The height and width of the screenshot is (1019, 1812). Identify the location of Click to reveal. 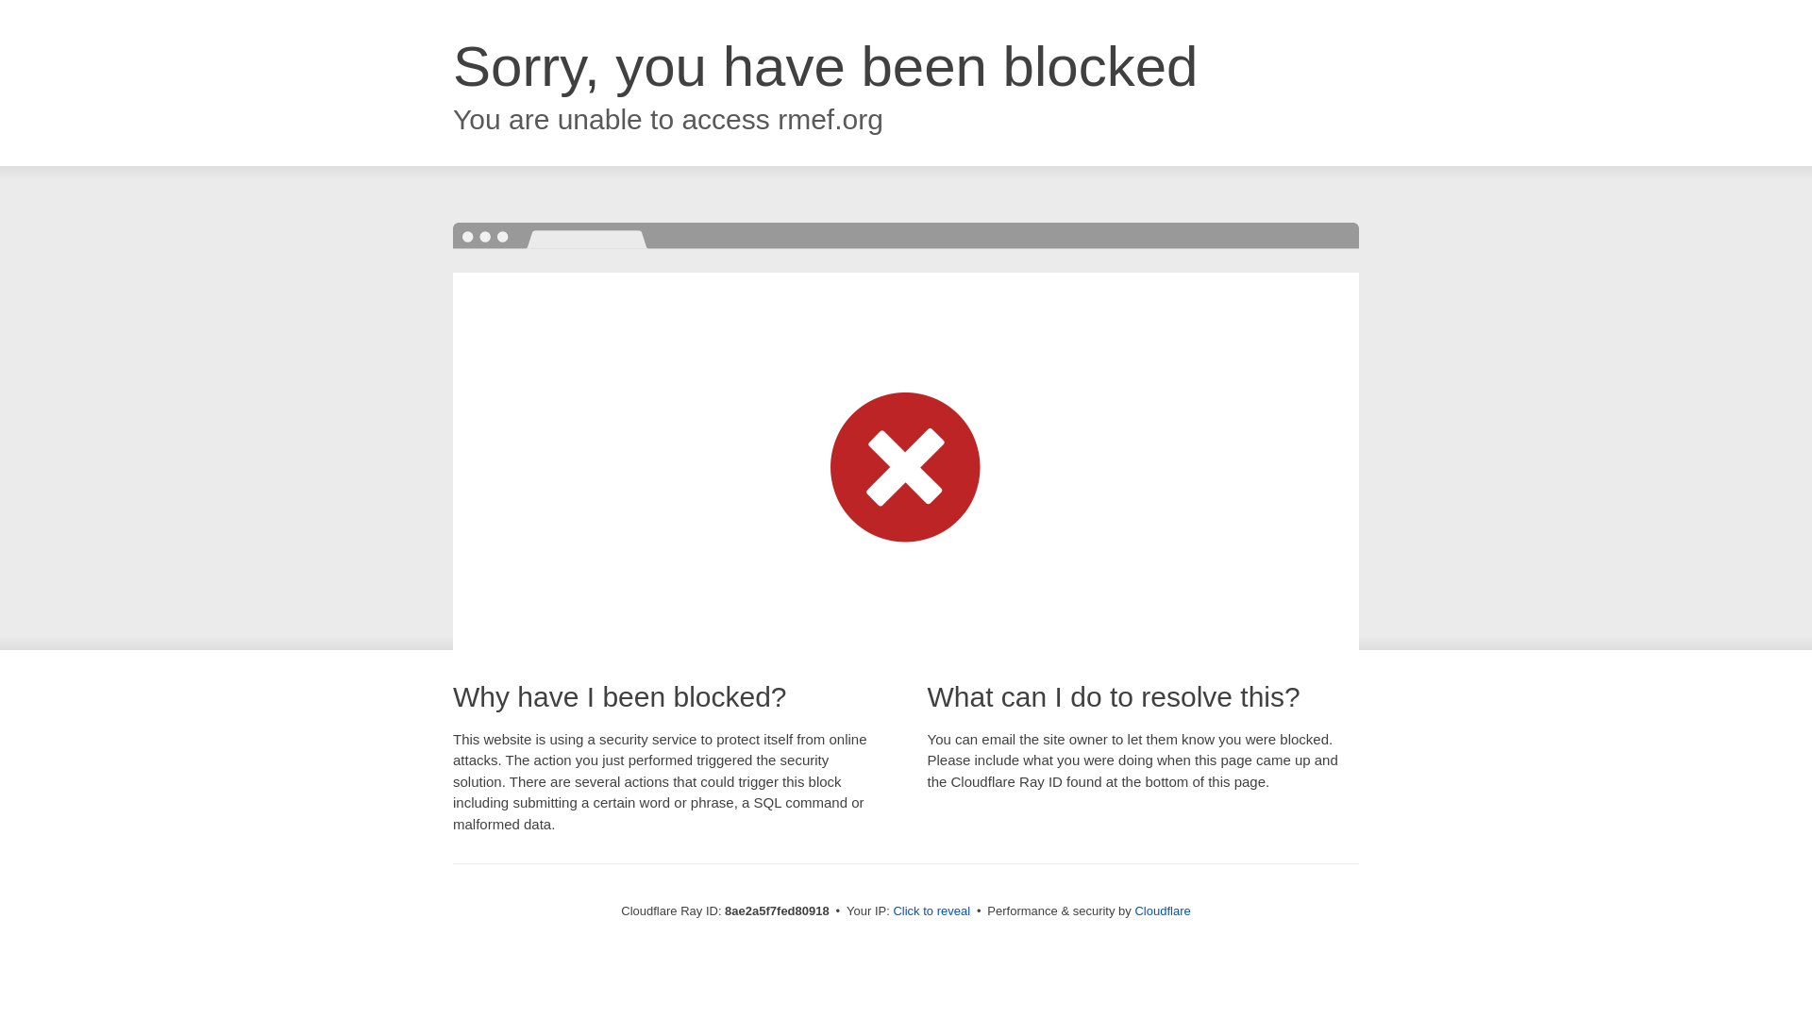
(931, 911).